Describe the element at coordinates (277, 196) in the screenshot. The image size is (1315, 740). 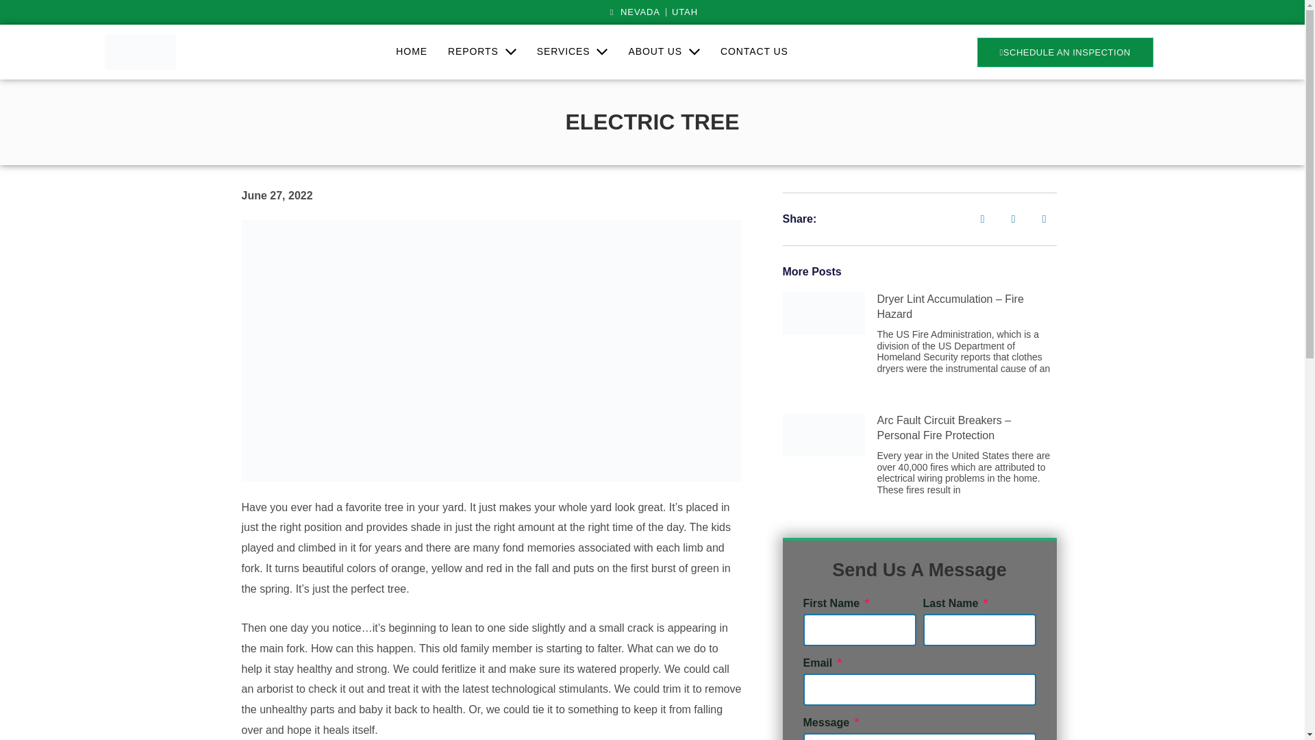
I see `June 27, 2022` at that location.